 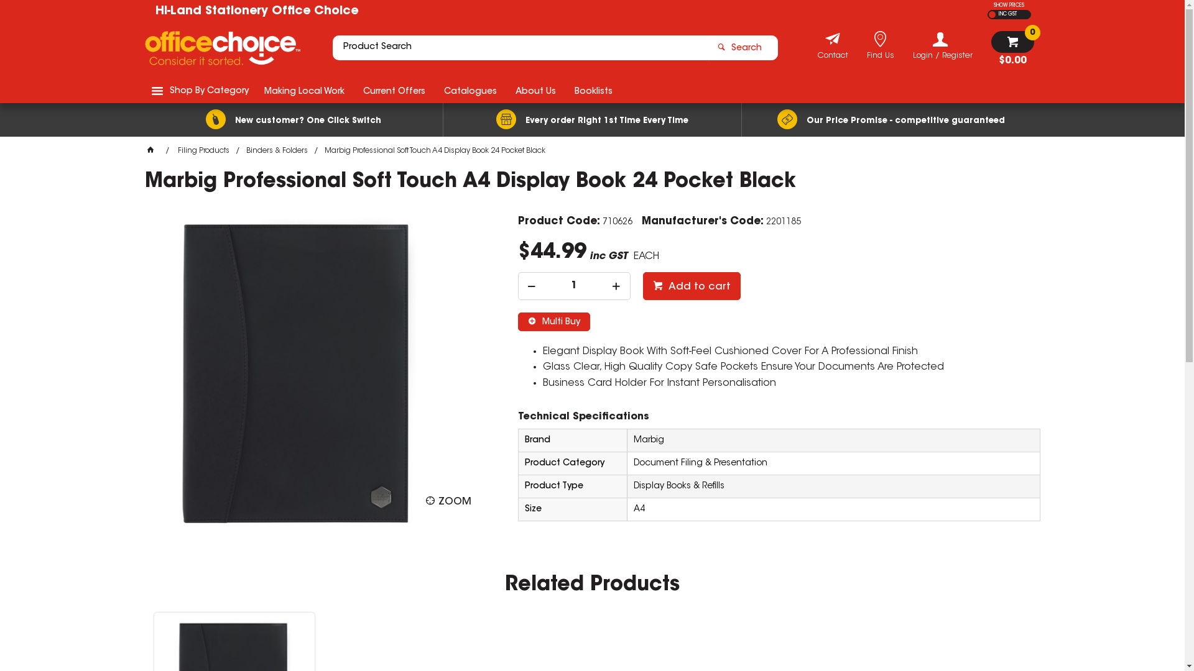 What do you see at coordinates (881, 57) in the screenshot?
I see `Find Us` at bounding box center [881, 57].